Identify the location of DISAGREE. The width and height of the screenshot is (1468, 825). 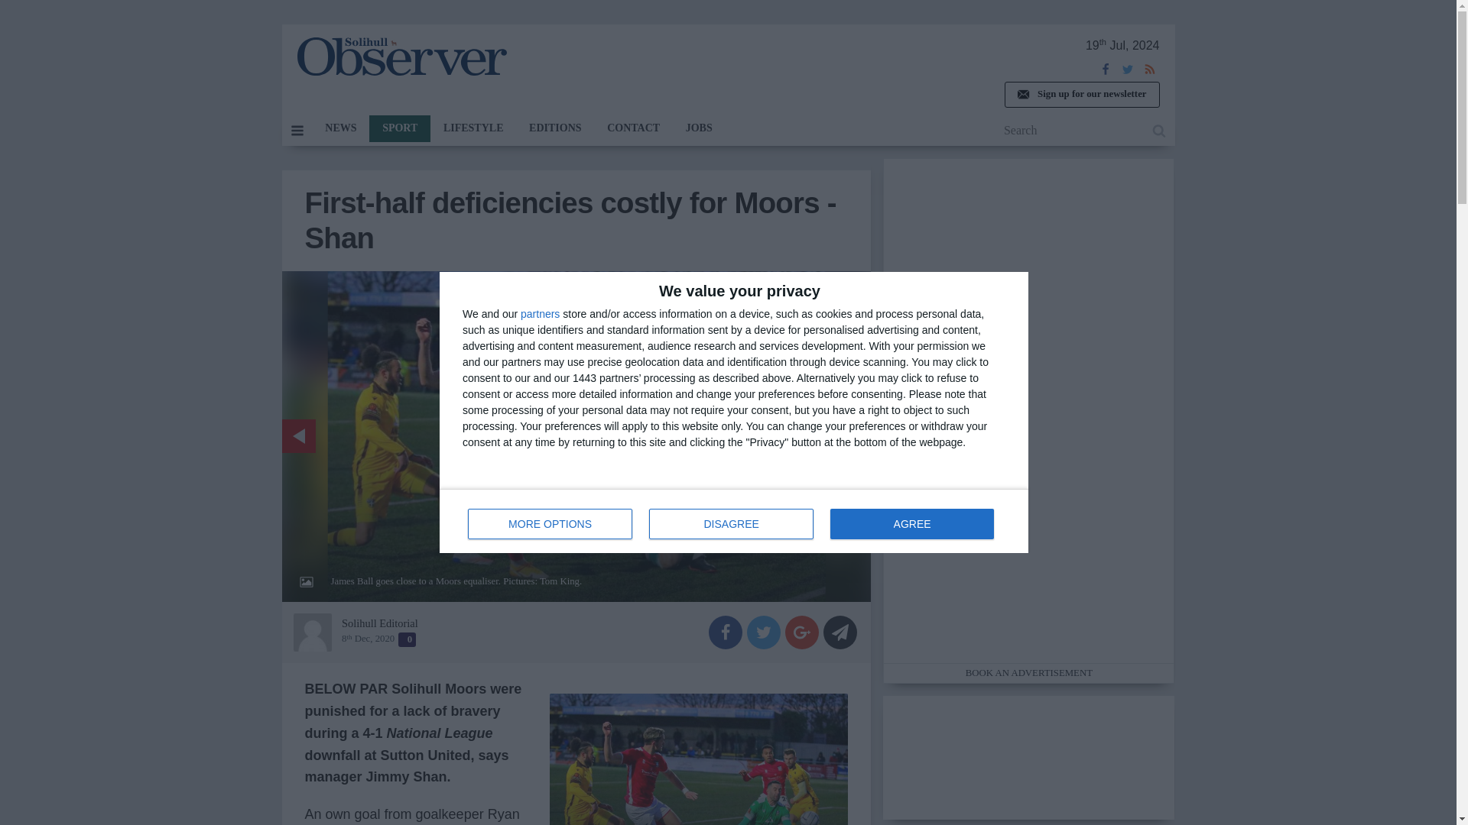
(1081, 95).